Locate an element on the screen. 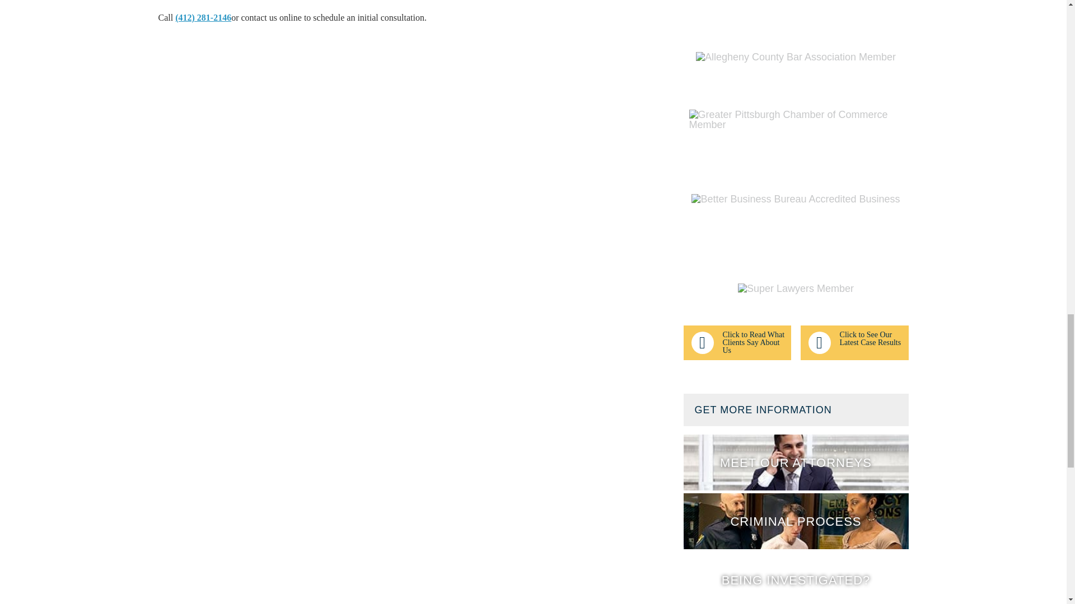 The width and height of the screenshot is (1075, 604). Being Investigated? is located at coordinates (795, 578).